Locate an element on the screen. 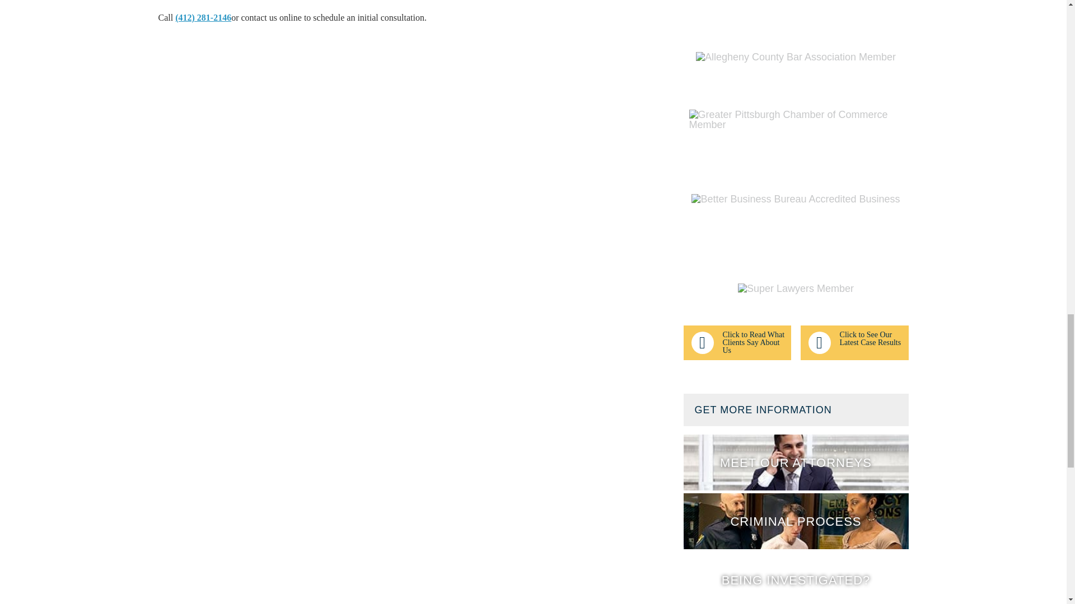 The width and height of the screenshot is (1075, 604). Being Investigated? is located at coordinates (795, 578).